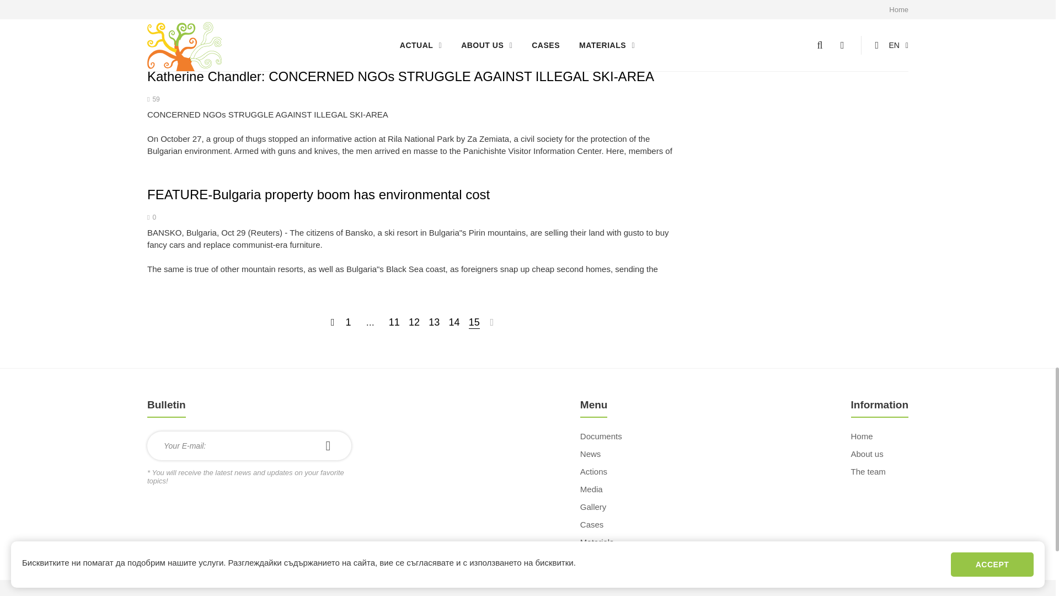 The image size is (1059, 596). I want to click on 12, so click(414, 322).